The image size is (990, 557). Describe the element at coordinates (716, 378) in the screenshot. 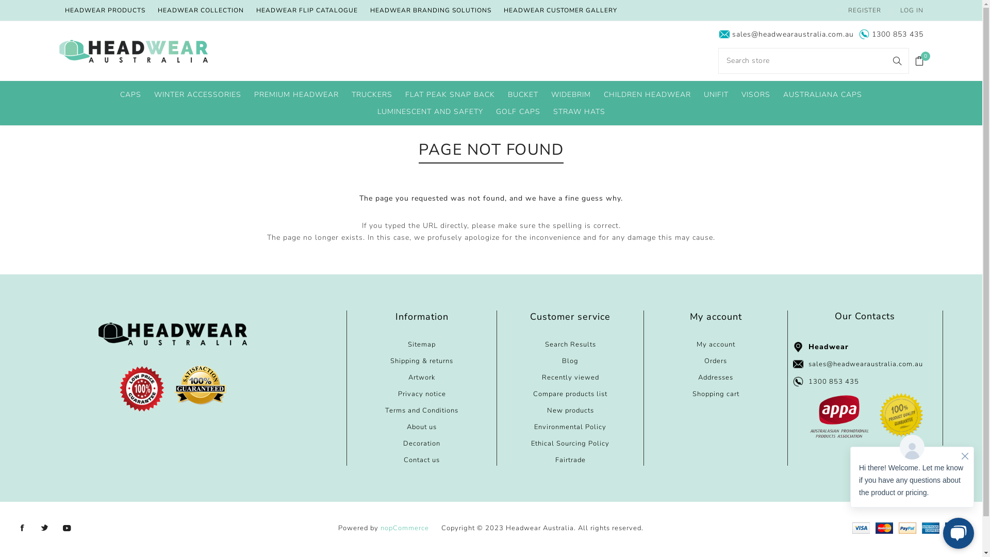

I see `Addresses` at that location.